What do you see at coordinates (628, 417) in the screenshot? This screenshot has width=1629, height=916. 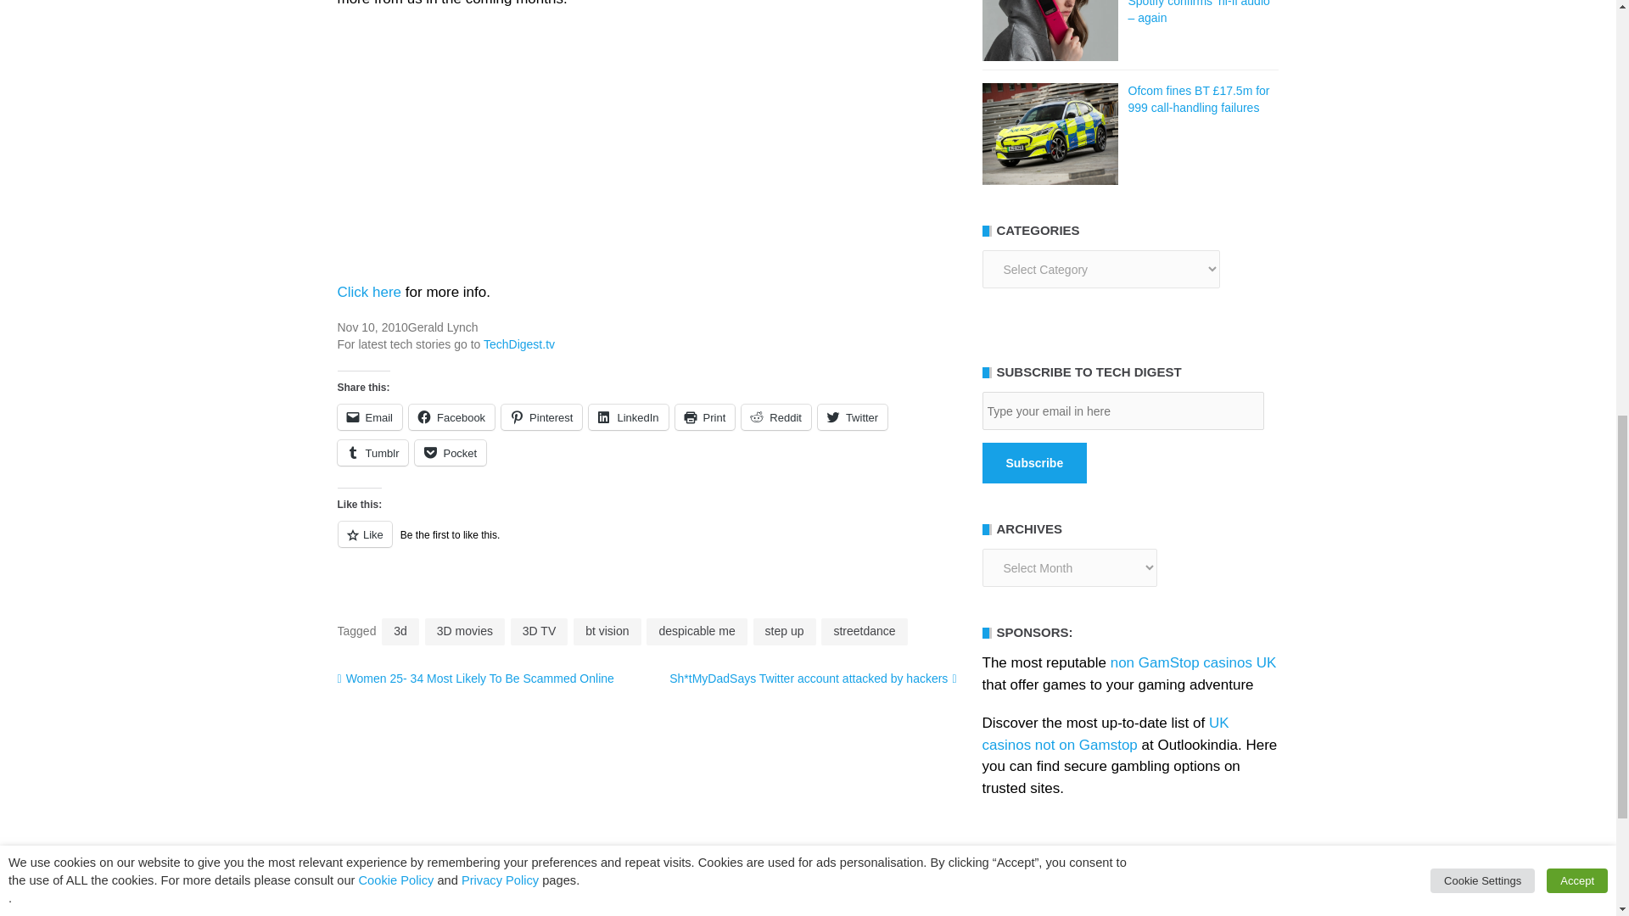 I see `Click to share on LinkedIn` at bounding box center [628, 417].